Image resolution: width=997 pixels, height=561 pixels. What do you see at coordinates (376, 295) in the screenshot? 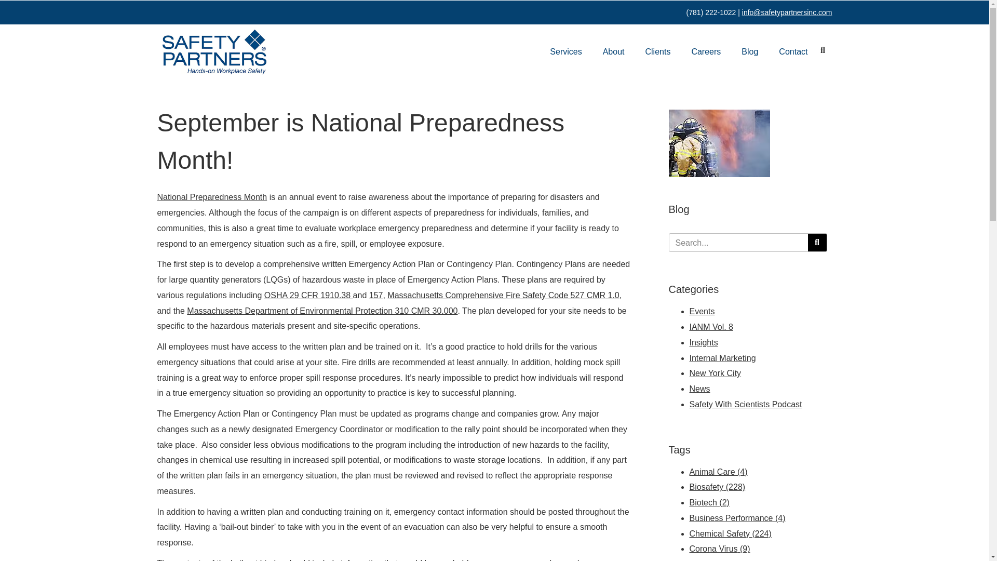
I see `157` at bounding box center [376, 295].